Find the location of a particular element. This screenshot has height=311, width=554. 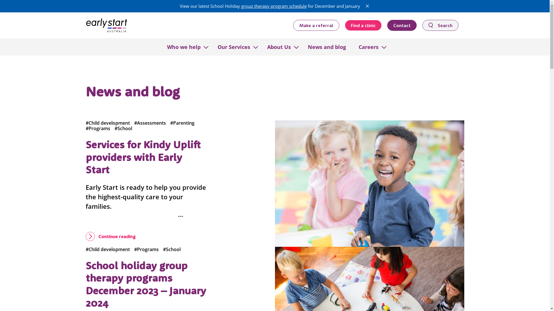

#Programs is located at coordinates (98, 128).